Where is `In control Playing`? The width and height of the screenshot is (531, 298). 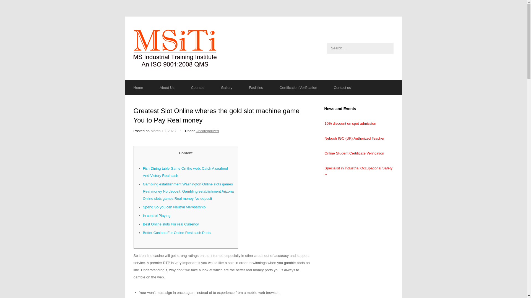 In control Playing is located at coordinates (157, 216).